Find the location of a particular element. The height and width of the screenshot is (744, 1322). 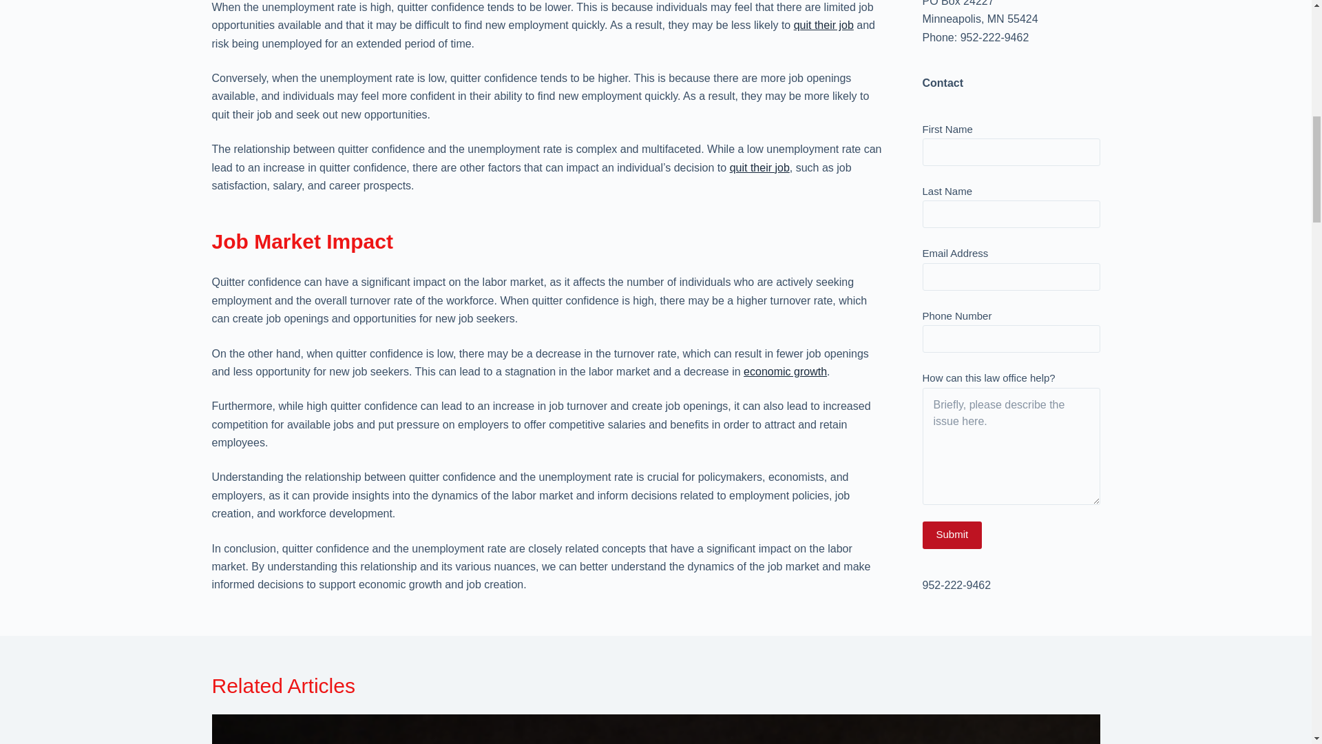

quit their job is located at coordinates (823, 25).